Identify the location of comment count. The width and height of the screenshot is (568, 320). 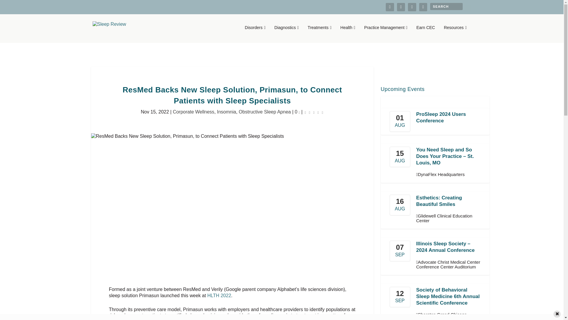
(299, 113).